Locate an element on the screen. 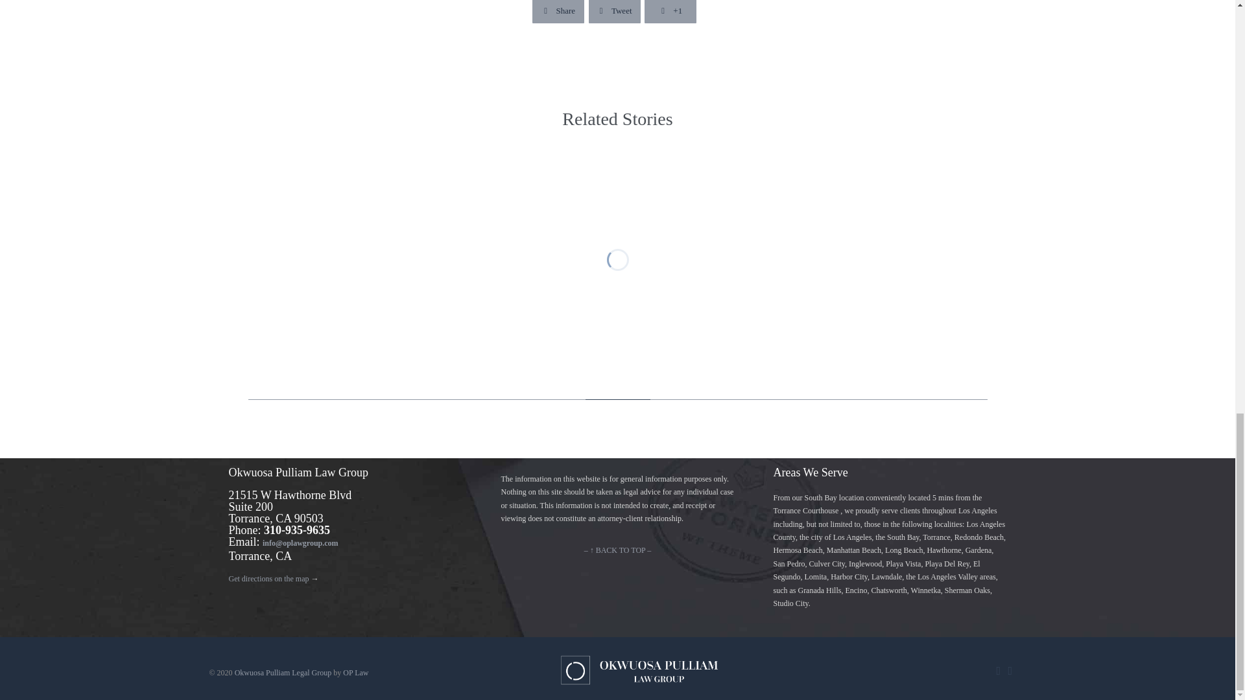 Image resolution: width=1245 pixels, height=700 pixels. Share on Twitter is located at coordinates (615, 12).